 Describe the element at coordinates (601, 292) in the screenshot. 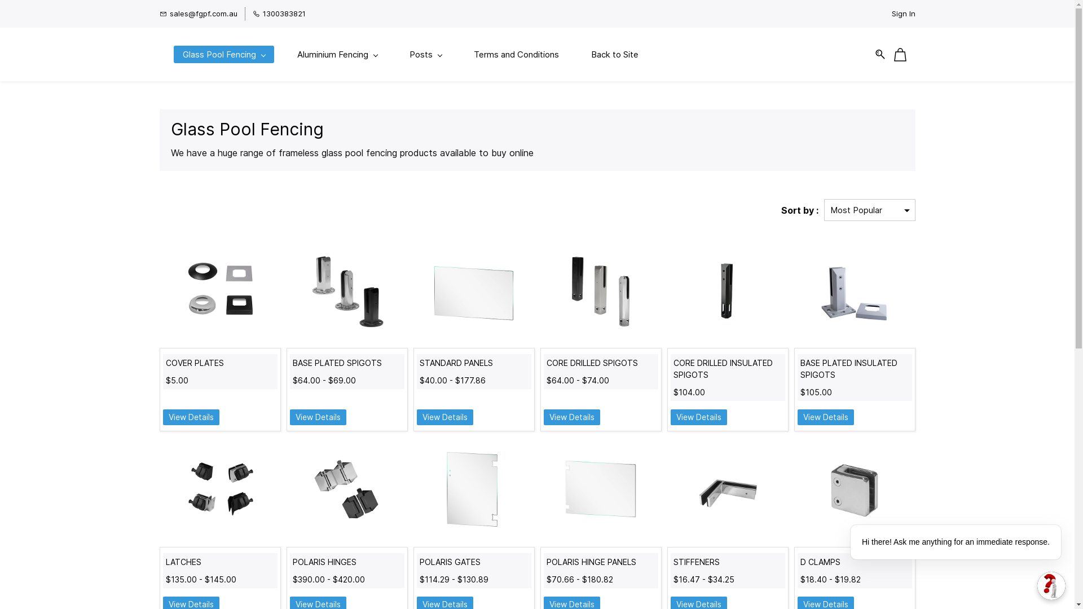

I see `CORE DRILLED SPIGOTS` at that location.